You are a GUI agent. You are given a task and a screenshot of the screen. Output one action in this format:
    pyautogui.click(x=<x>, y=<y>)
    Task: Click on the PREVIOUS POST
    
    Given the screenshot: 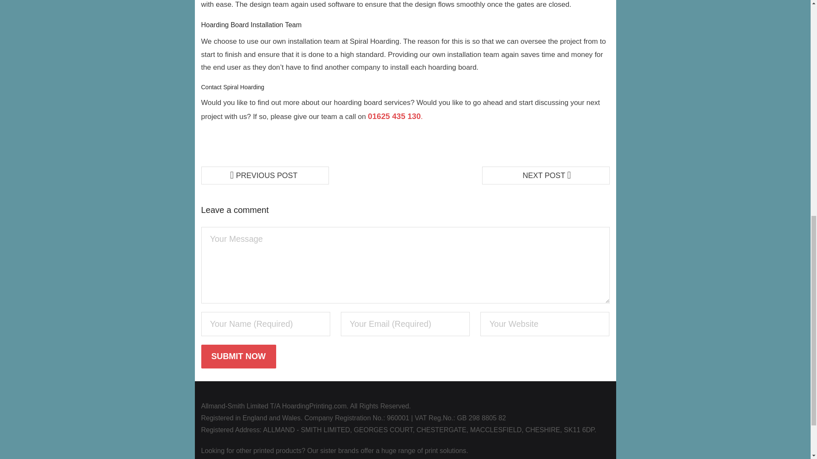 What is the action you would take?
    pyautogui.click(x=265, y=176)
    